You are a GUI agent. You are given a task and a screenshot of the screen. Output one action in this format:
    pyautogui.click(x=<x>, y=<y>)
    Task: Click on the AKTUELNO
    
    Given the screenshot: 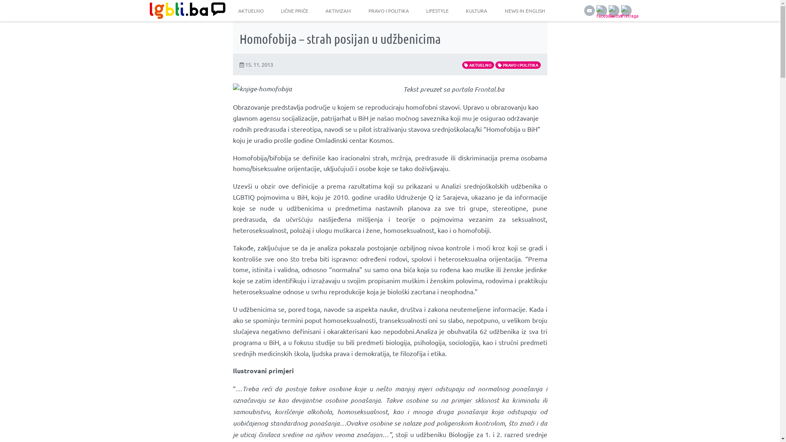 What is the action you would take?
    pyautogui.click(x=251, y=11)
    